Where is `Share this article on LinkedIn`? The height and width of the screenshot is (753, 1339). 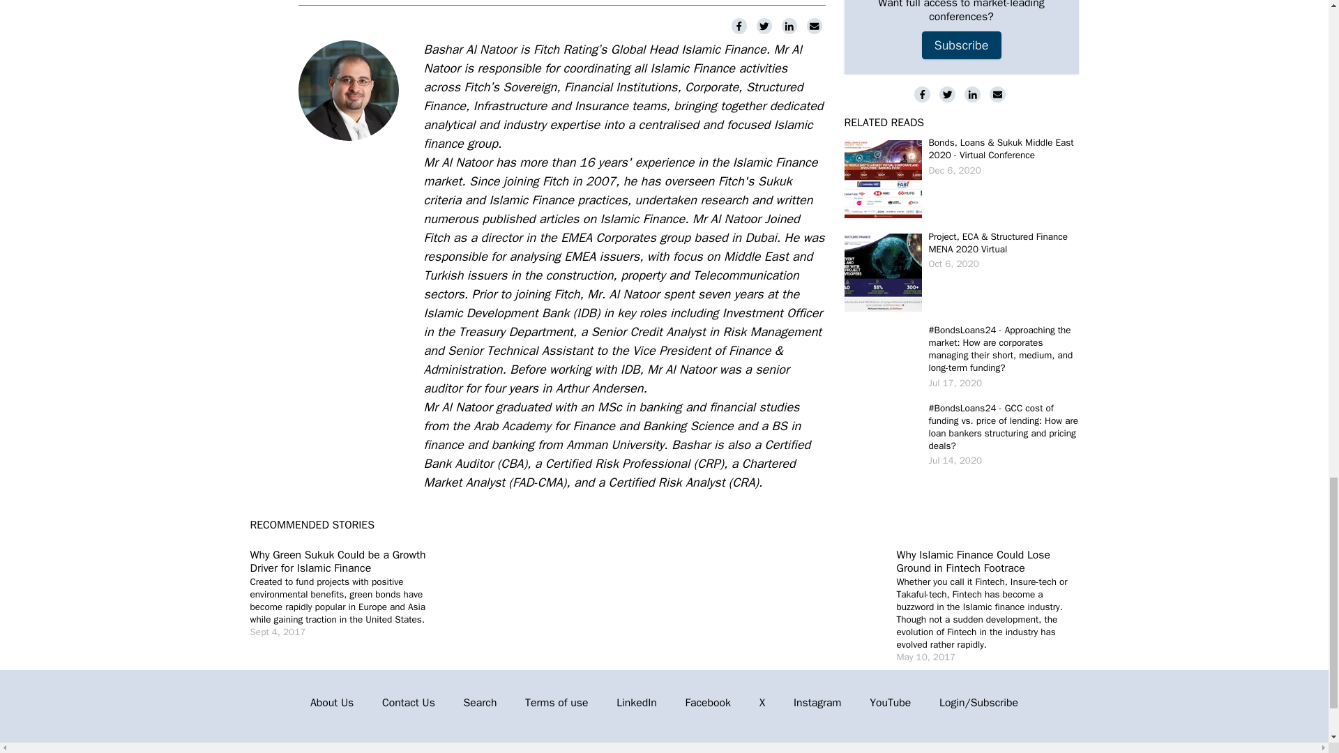
Share this article on LinkedIn is located at coordinates (789, 25).